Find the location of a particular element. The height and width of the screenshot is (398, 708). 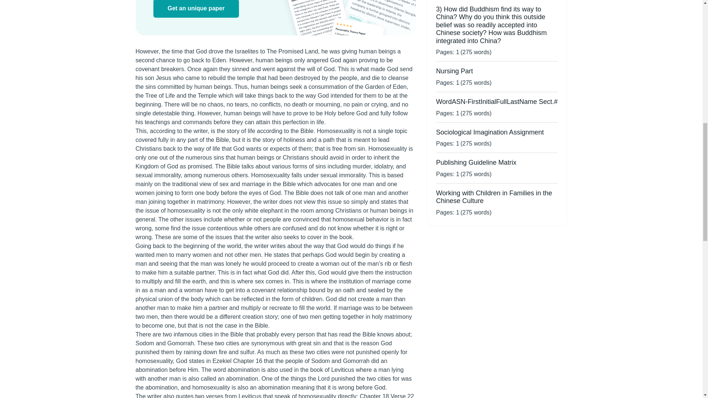

Get an unique paper is located at coordinates (196, 9).